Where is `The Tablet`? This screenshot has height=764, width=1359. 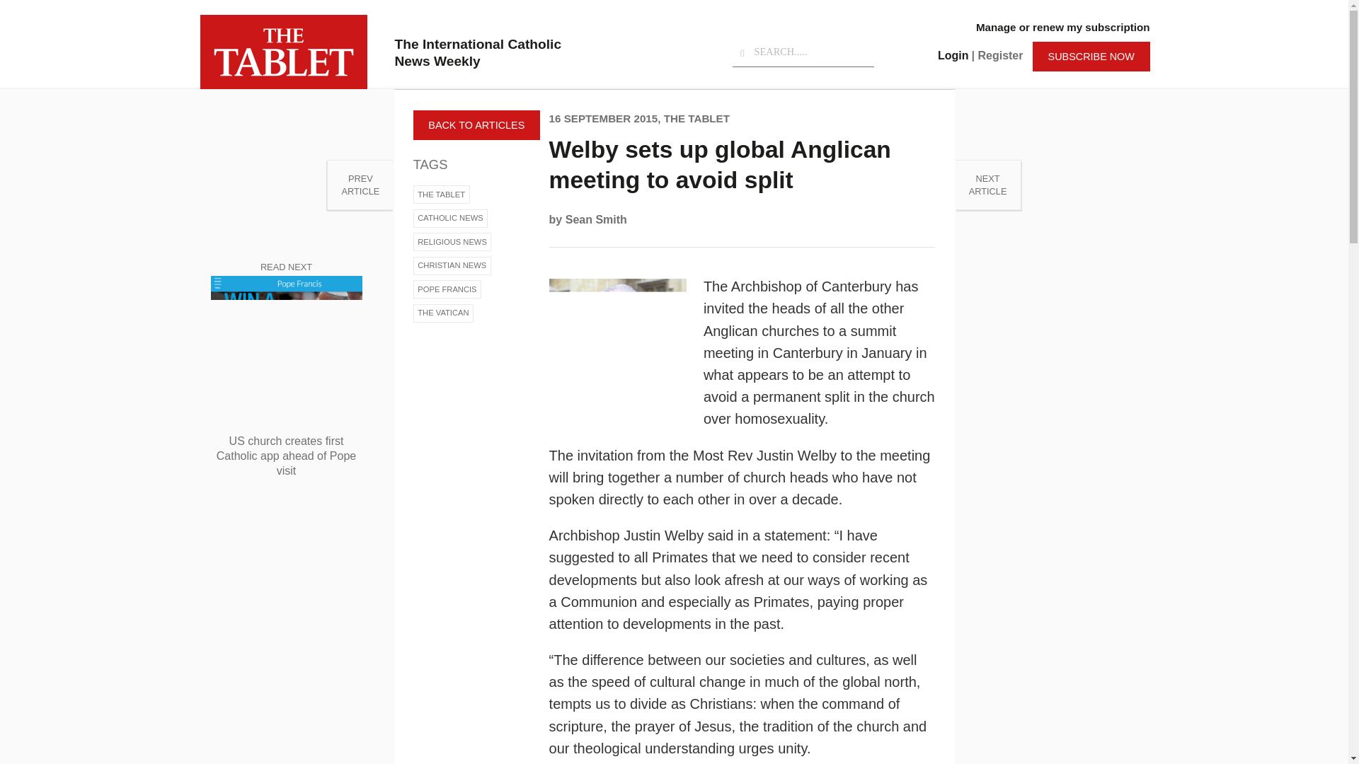 The Tablet is located at coordinates (283, 51).